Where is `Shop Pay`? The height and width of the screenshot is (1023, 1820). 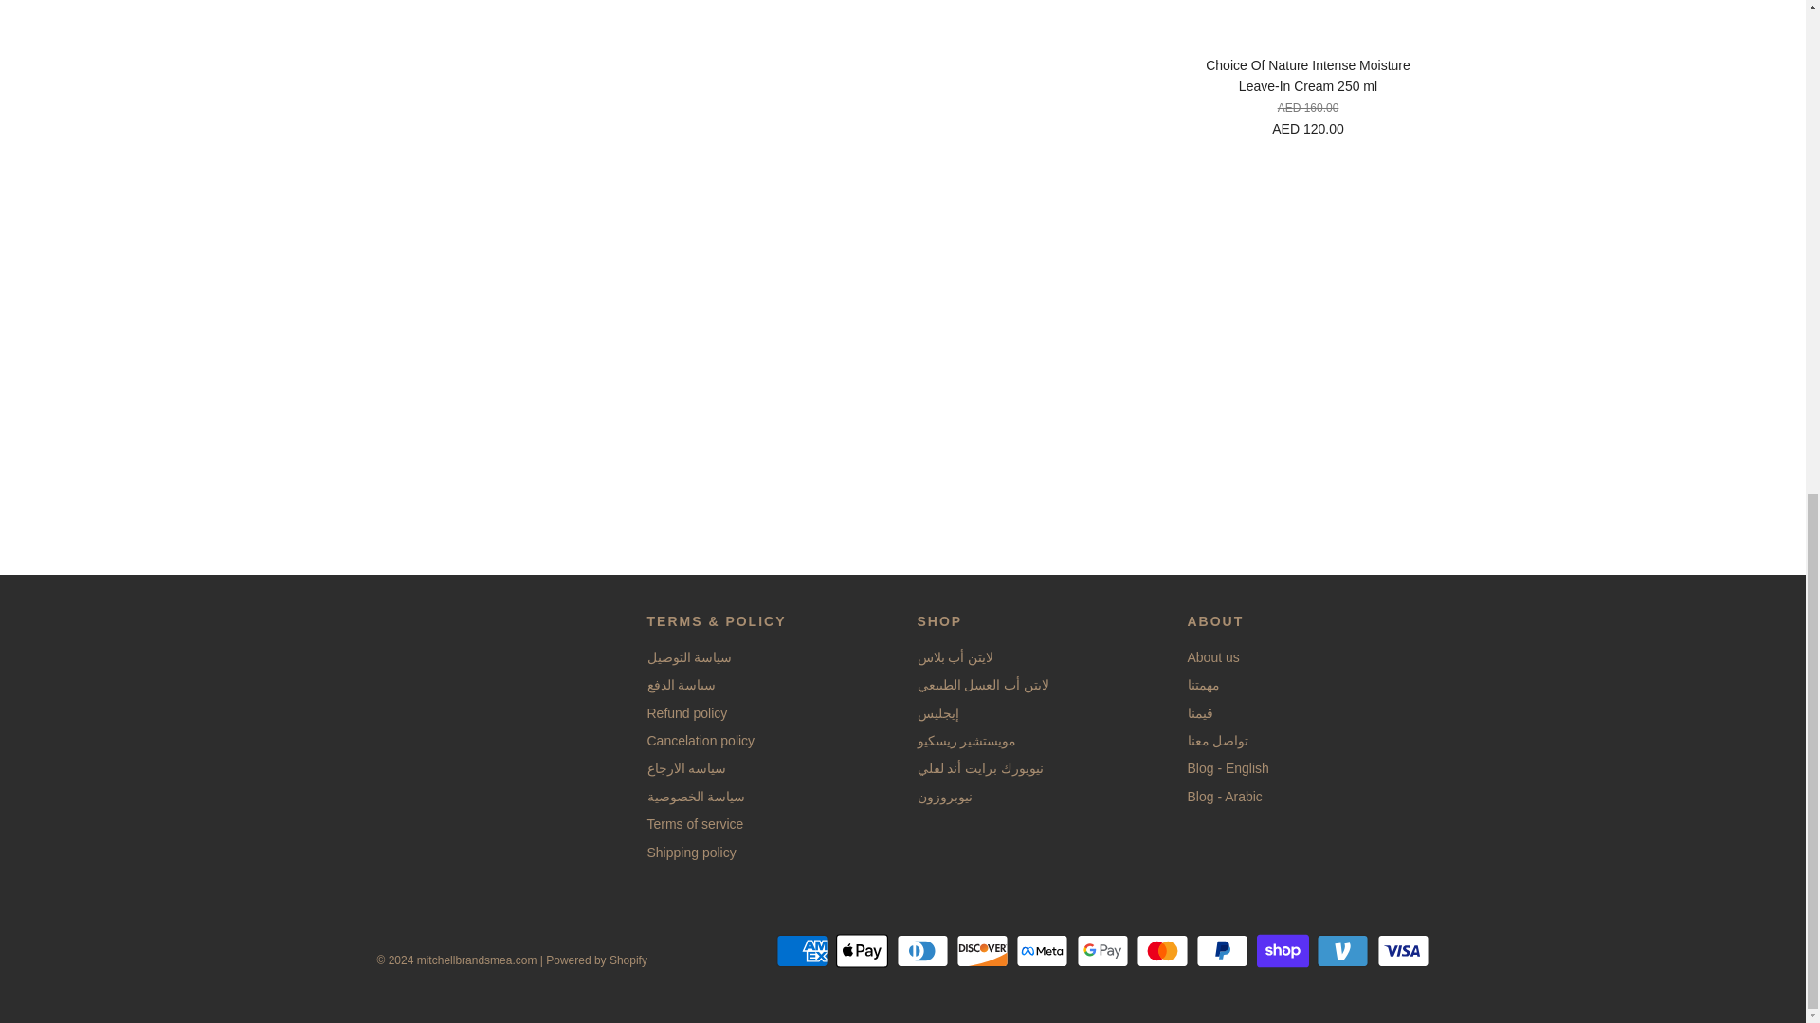
Shop Pay is located at coordinates (1283, 950).